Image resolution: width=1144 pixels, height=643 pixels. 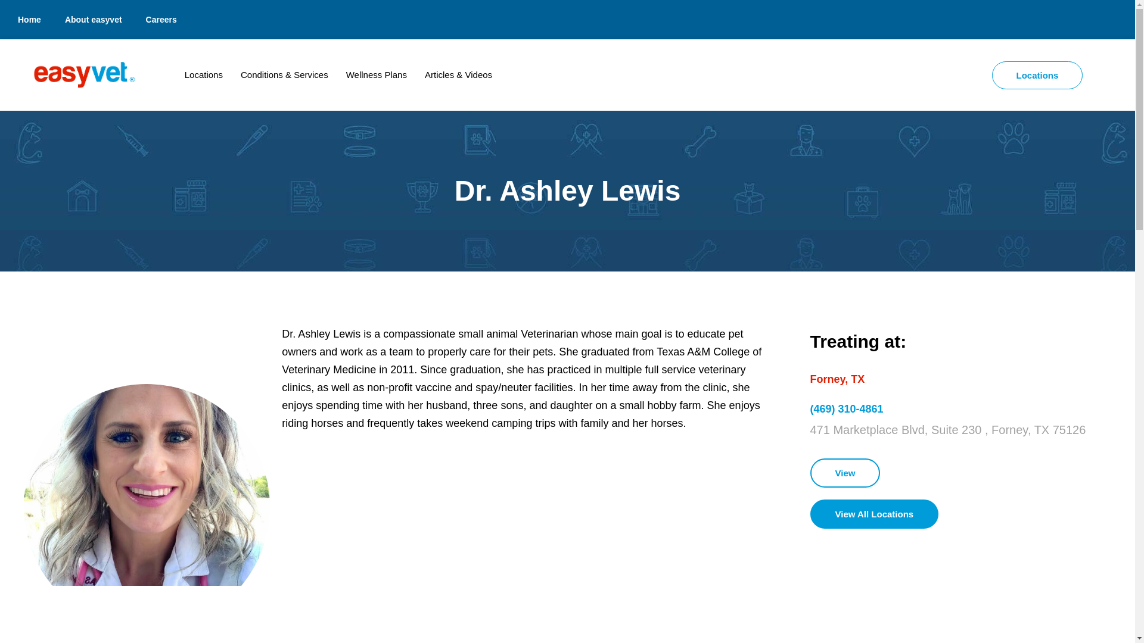 I want to click on Careers, so click(x=161, y=19).